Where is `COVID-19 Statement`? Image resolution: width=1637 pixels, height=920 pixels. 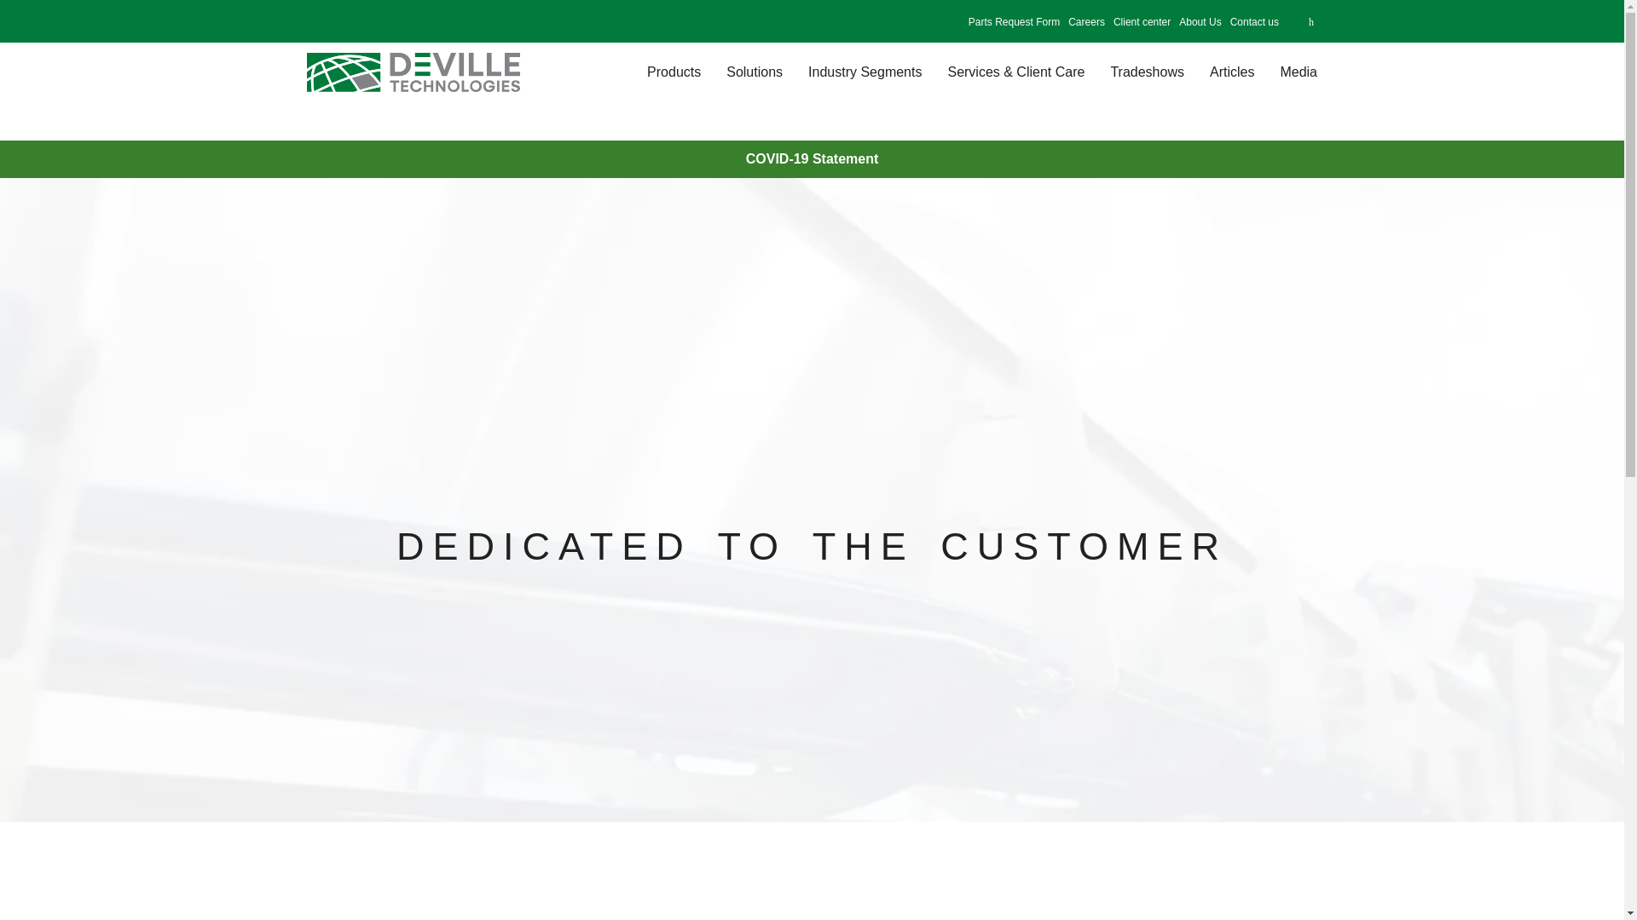 COVID-19 Statement is located at coordinates (813, 158).